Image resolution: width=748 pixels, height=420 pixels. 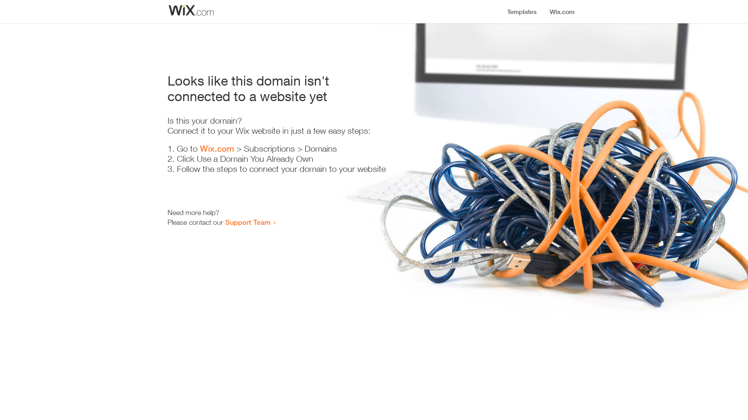 What do you see at coordinates (248, 222) in the screenshot?
I see `Support Team` at bounding box center [248, 222].